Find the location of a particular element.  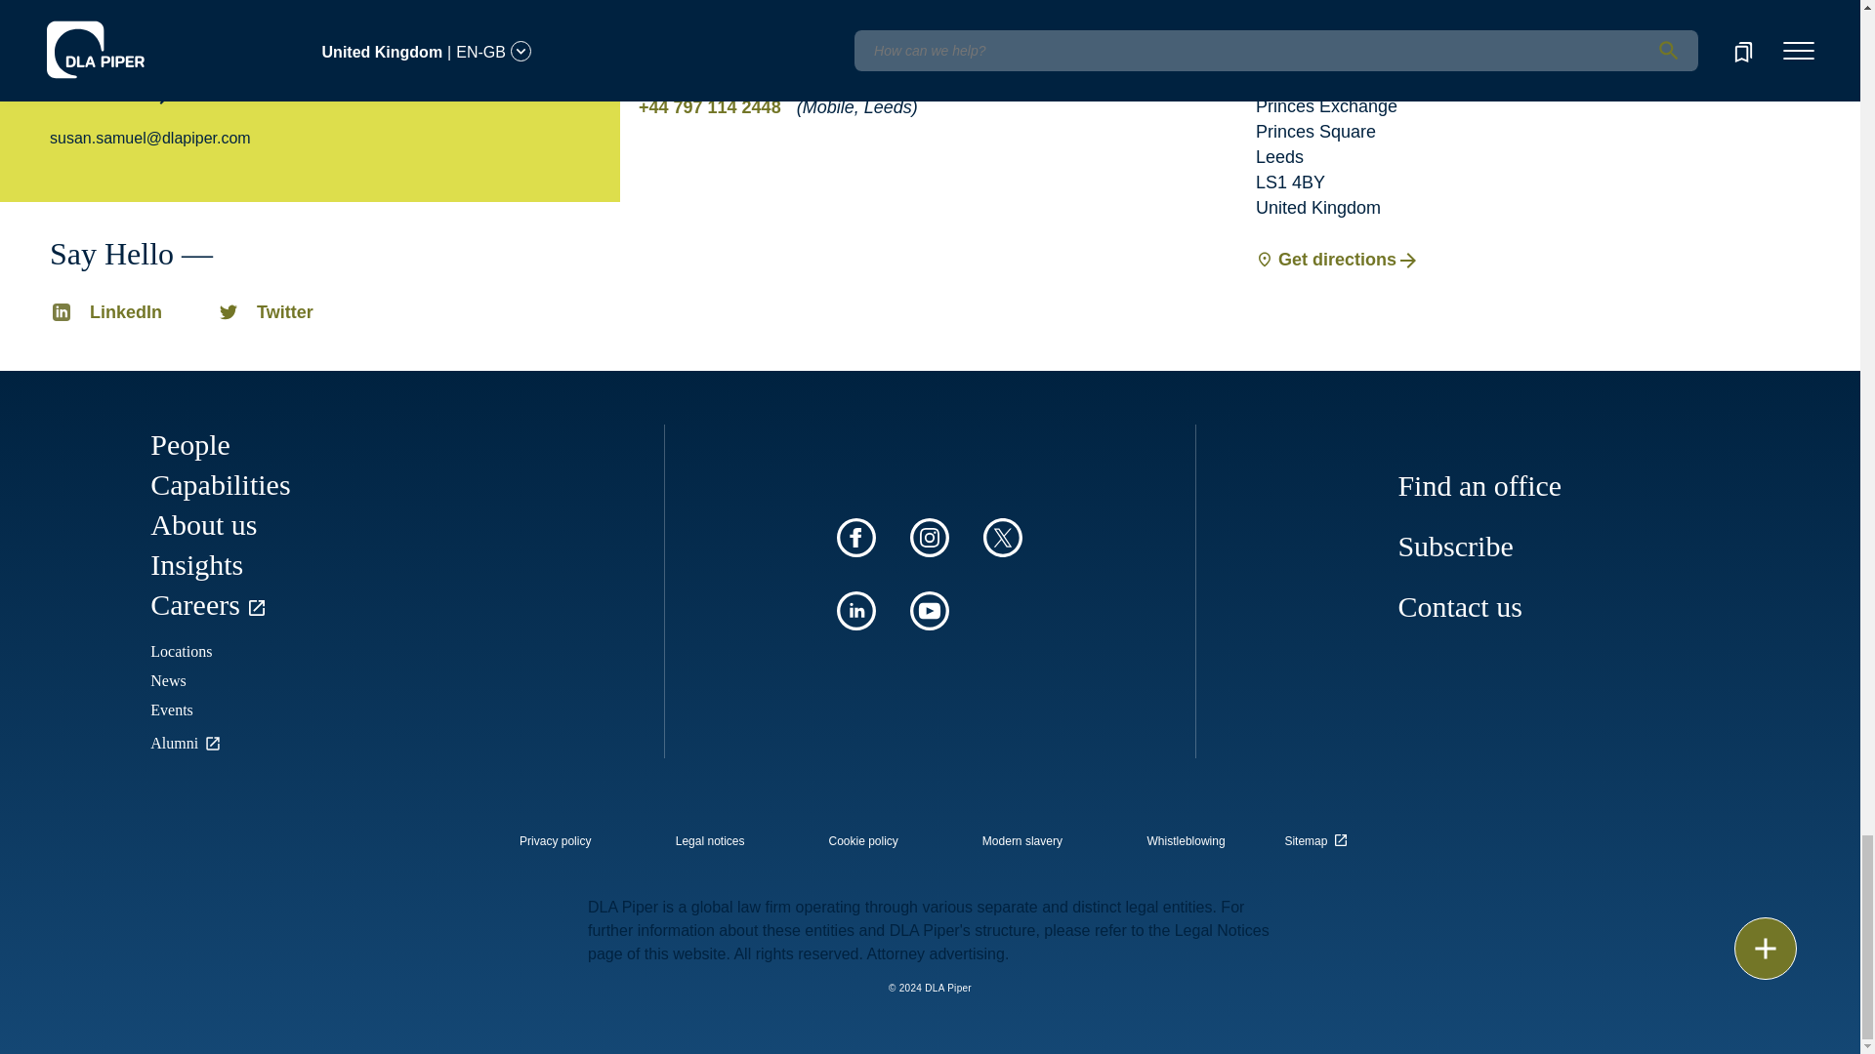

external is located at coordinates (1319, 835).